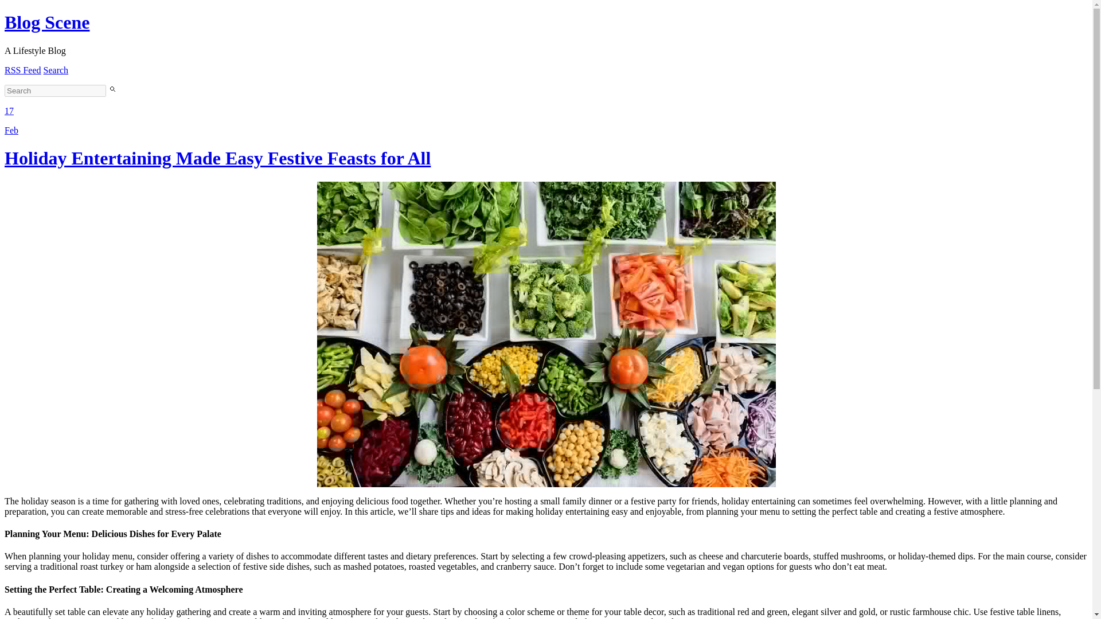 The width and height of the screenshot is (1101, 619). What do you see at coordinates (56, 70) in the screenshot?
I see `Search` at bounding box center [56, 70].